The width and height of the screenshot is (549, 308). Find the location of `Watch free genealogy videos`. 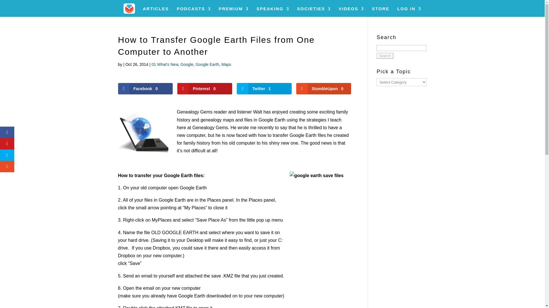

Watch free genealogy videos is located at coordinates (351, 12).